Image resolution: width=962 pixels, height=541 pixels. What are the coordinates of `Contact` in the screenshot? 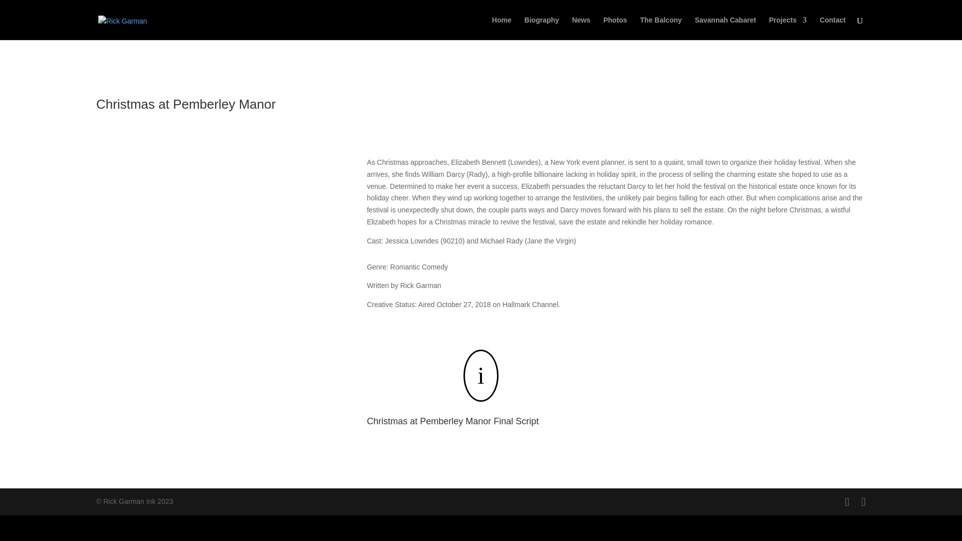 It's located at (832, 28).